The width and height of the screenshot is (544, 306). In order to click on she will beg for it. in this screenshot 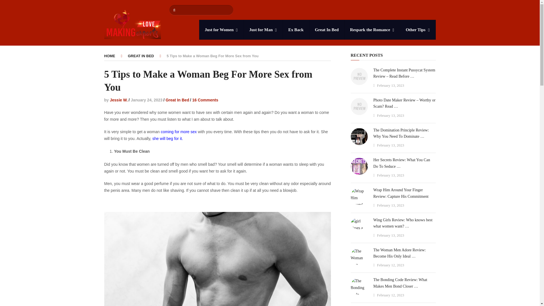, I will do `click(167, 138)`.